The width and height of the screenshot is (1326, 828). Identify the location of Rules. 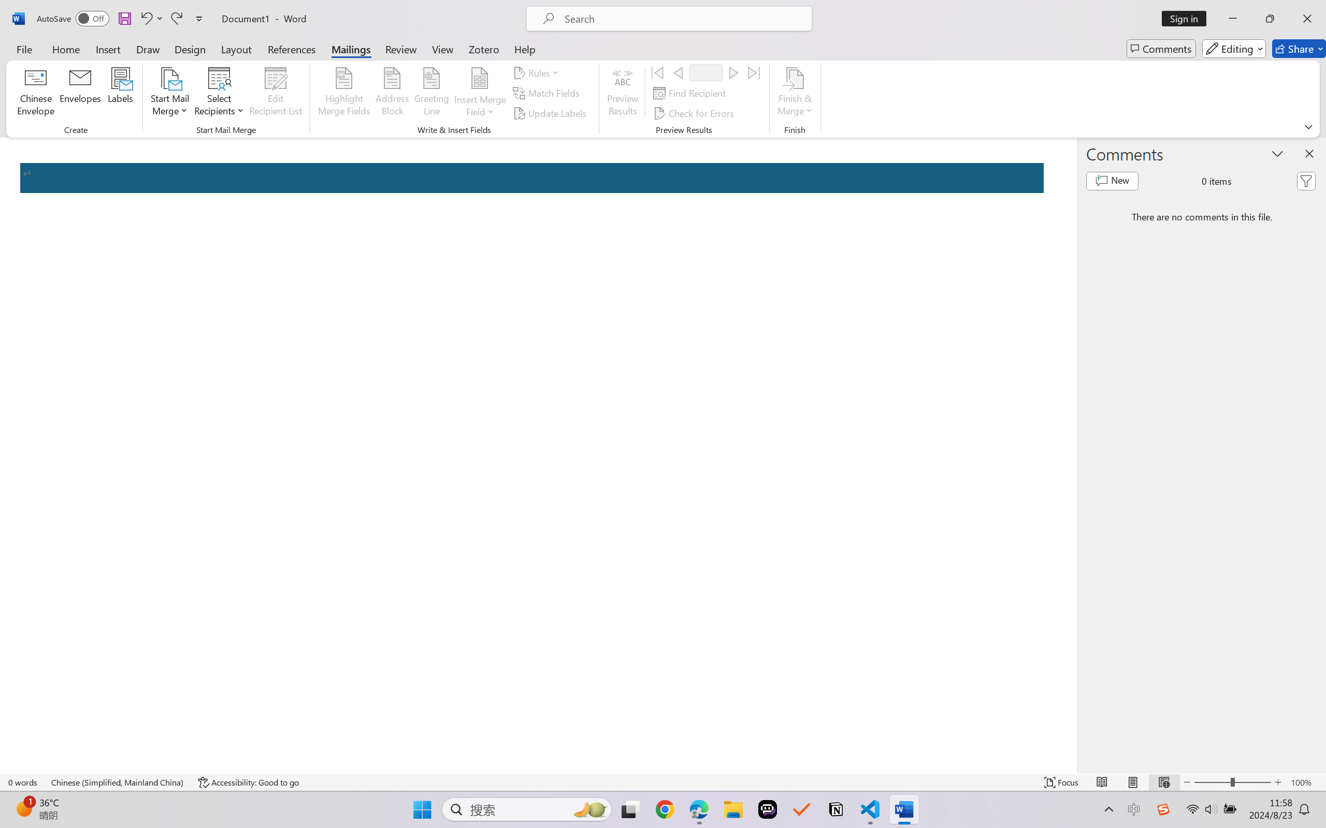
(538, 72).